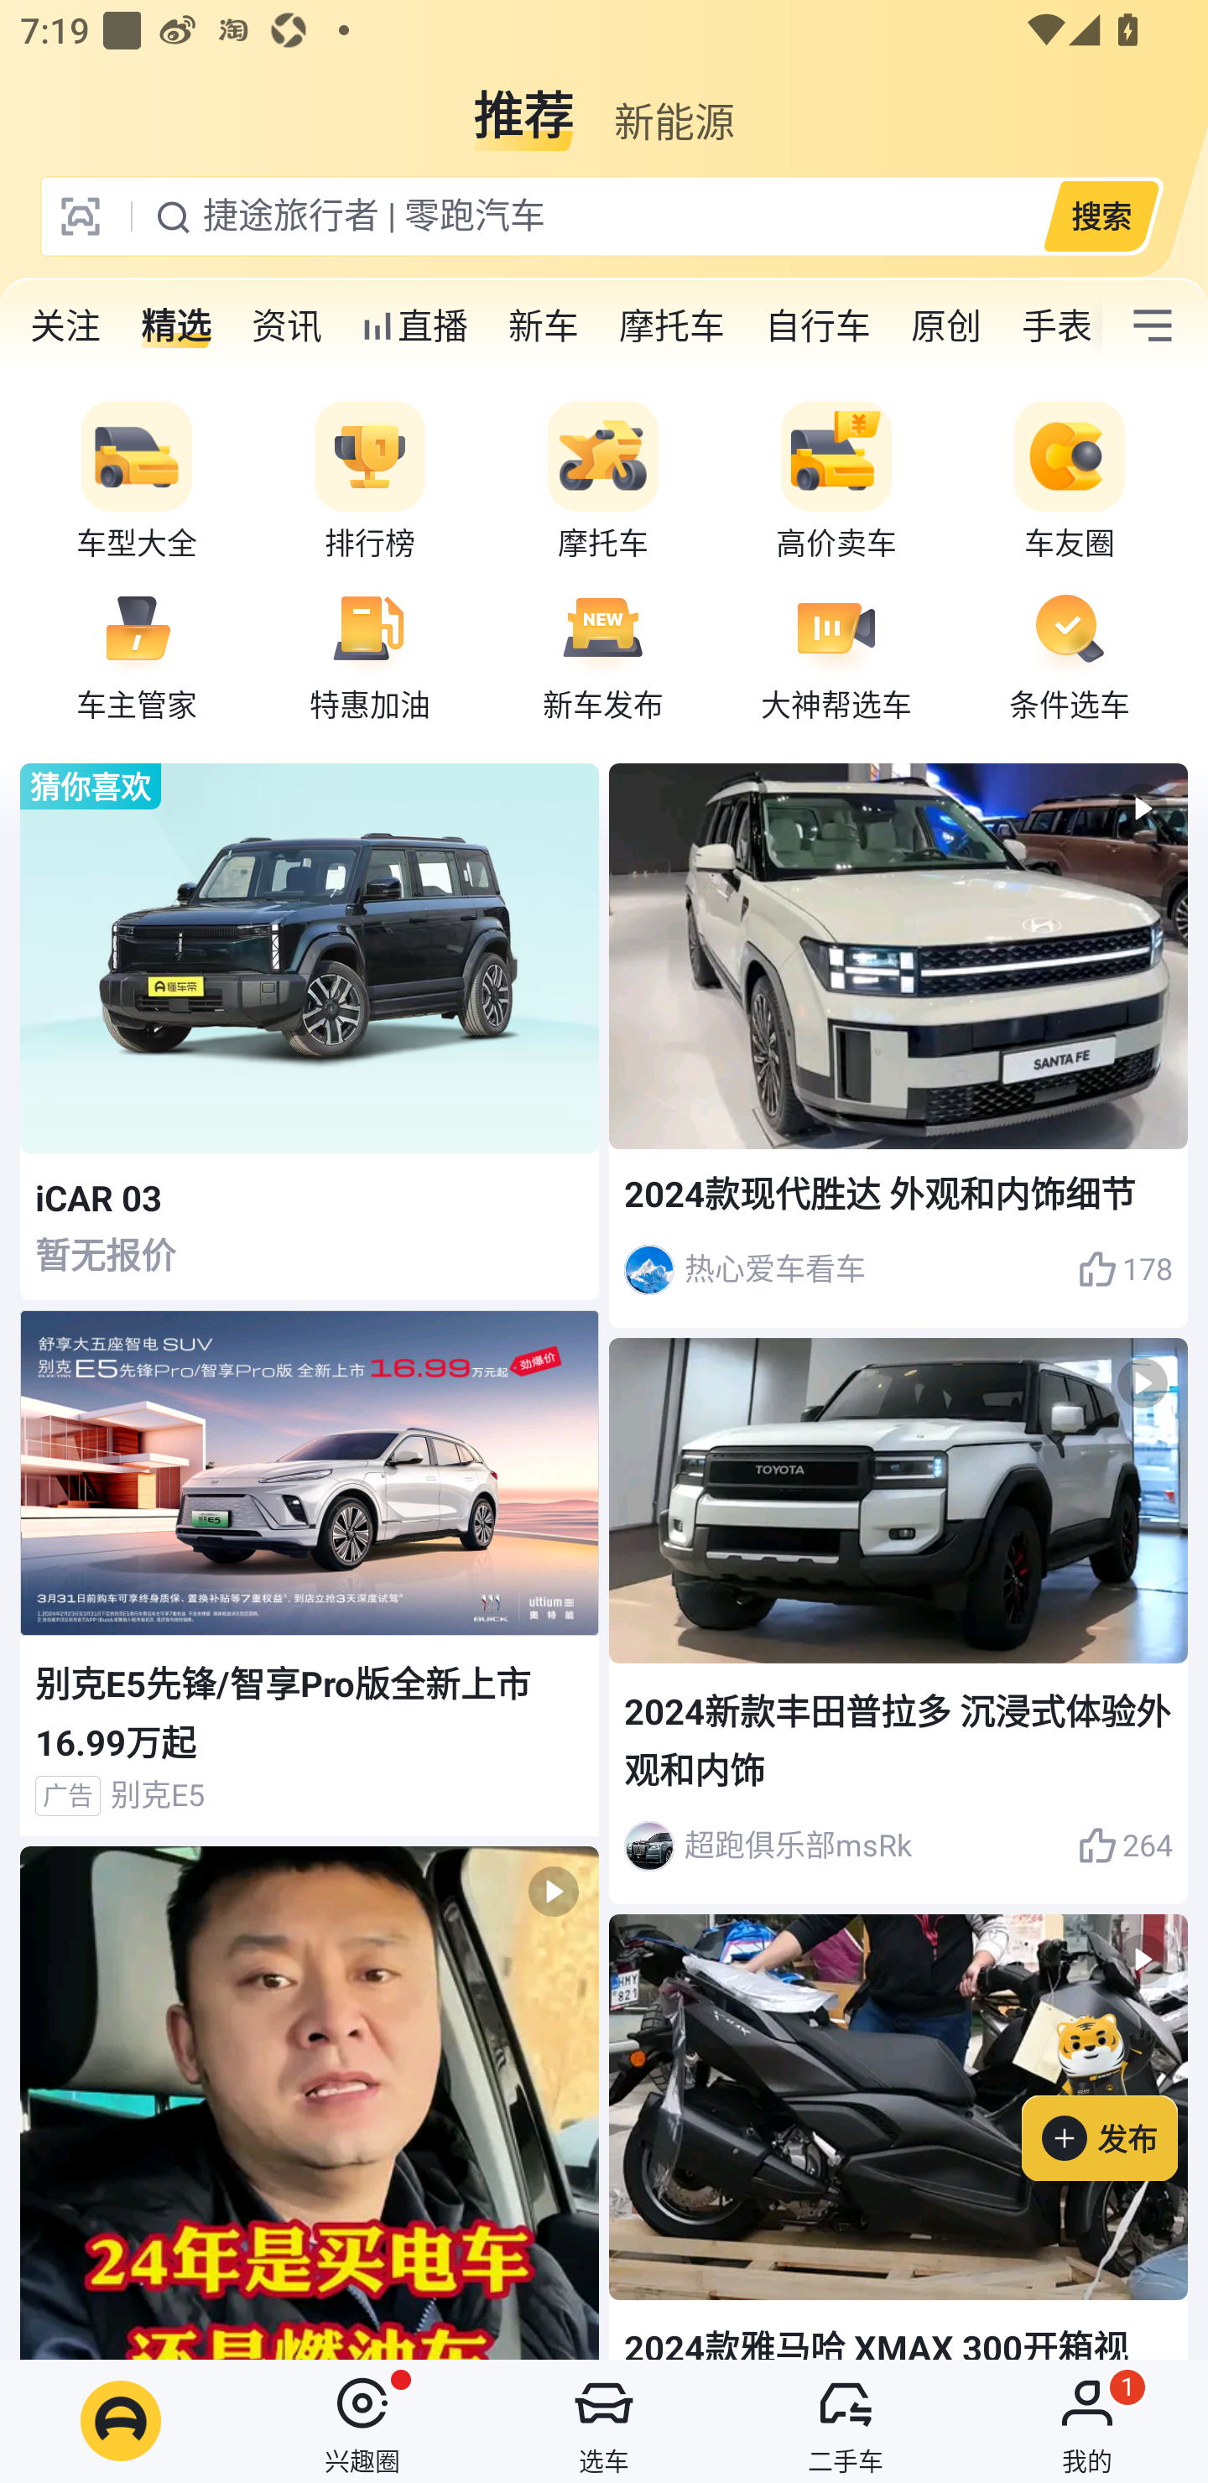  What do you see at coordinates (604, 2421) in the screenshot?
I see ` 选车` at bounding box center [604, 2421].